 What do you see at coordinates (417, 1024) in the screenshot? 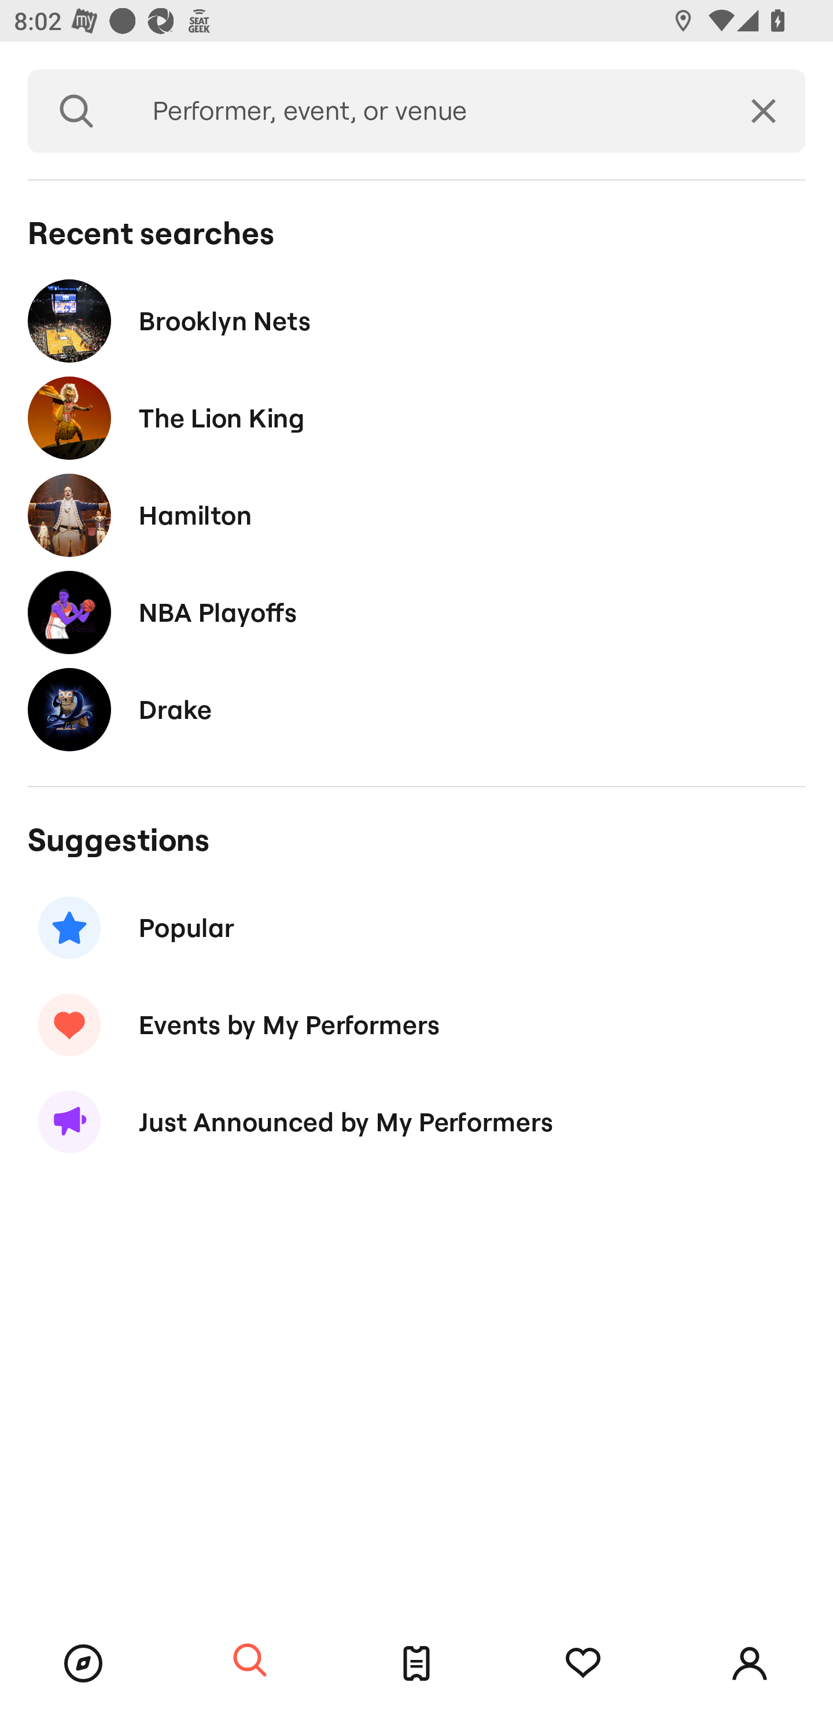
I see `Events by My Performers` at bounding box center [417, 1024].